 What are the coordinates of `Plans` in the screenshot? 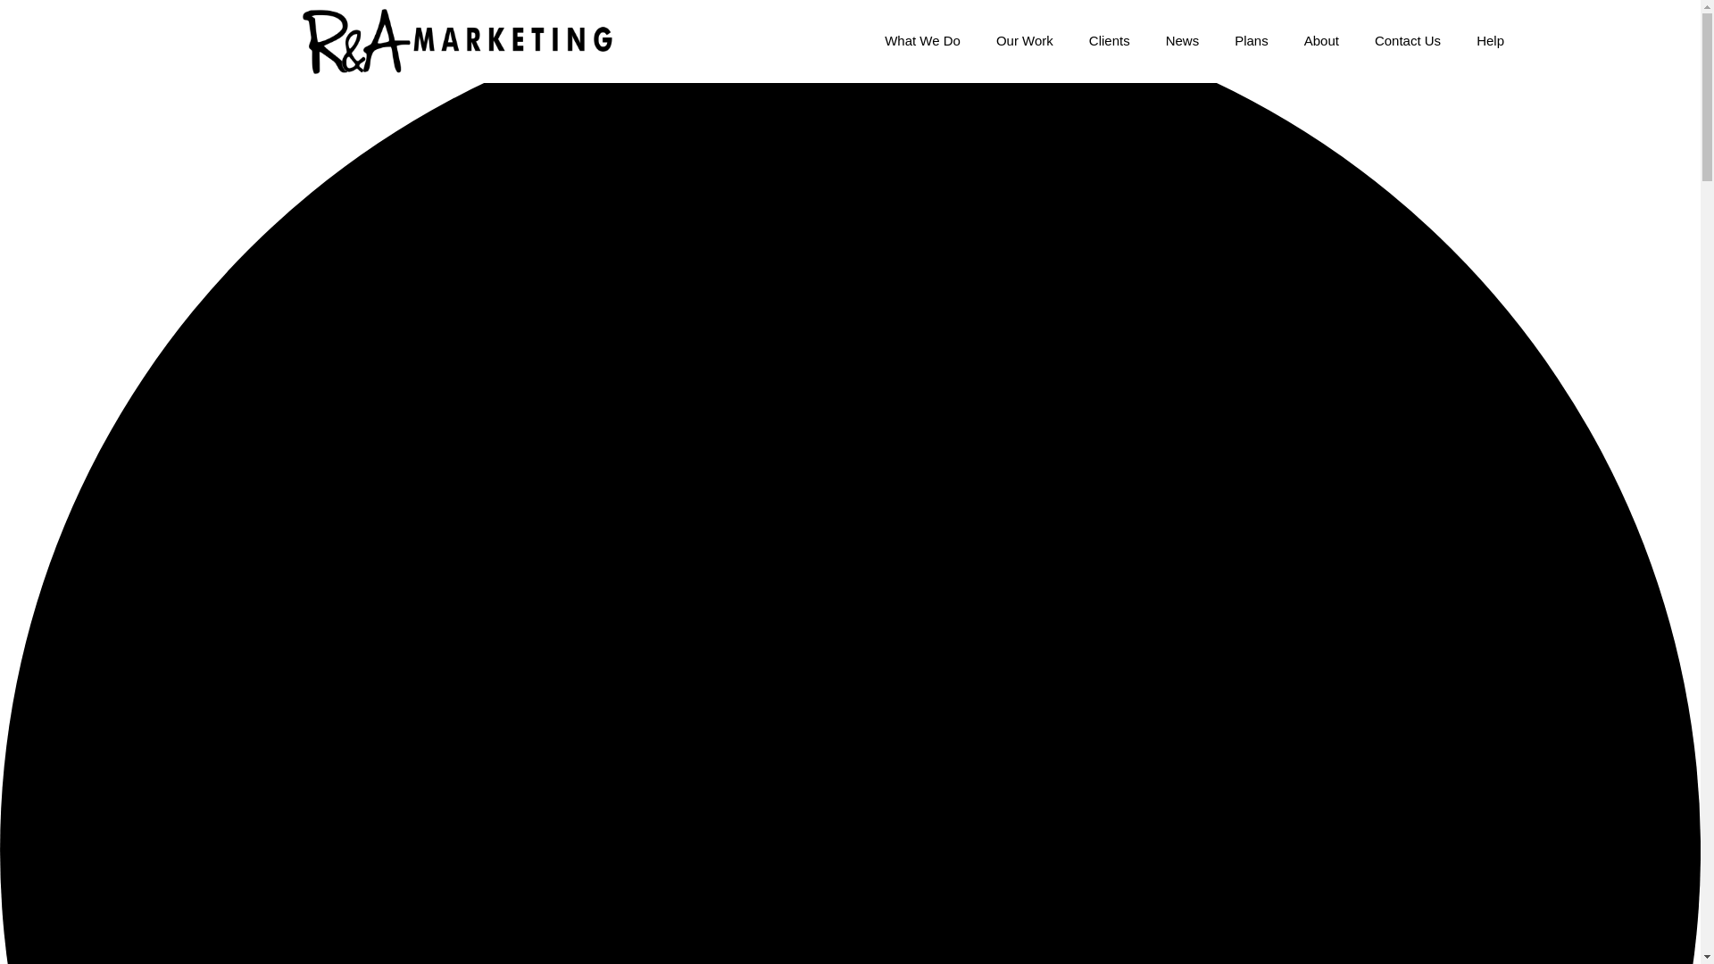 It's located at (1252, 41).